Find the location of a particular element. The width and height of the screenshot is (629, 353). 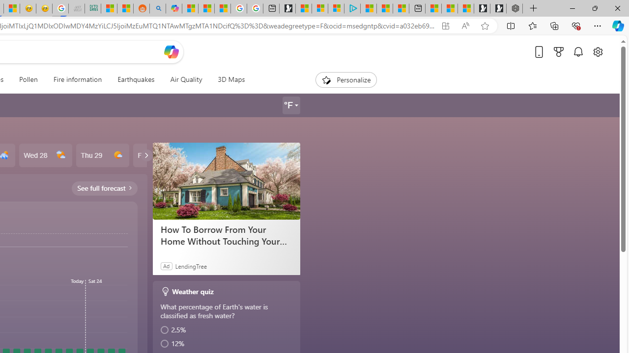

3D Maps is located at coordinates (231, 79).